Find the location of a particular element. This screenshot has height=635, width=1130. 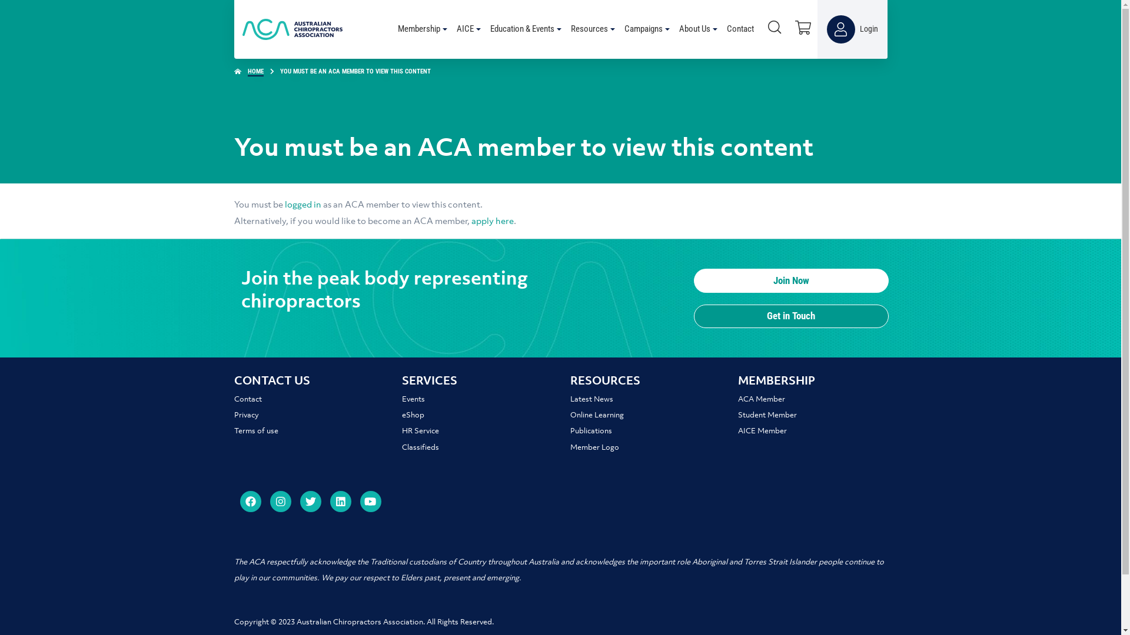

Resources is located at coordinates (593, 29).